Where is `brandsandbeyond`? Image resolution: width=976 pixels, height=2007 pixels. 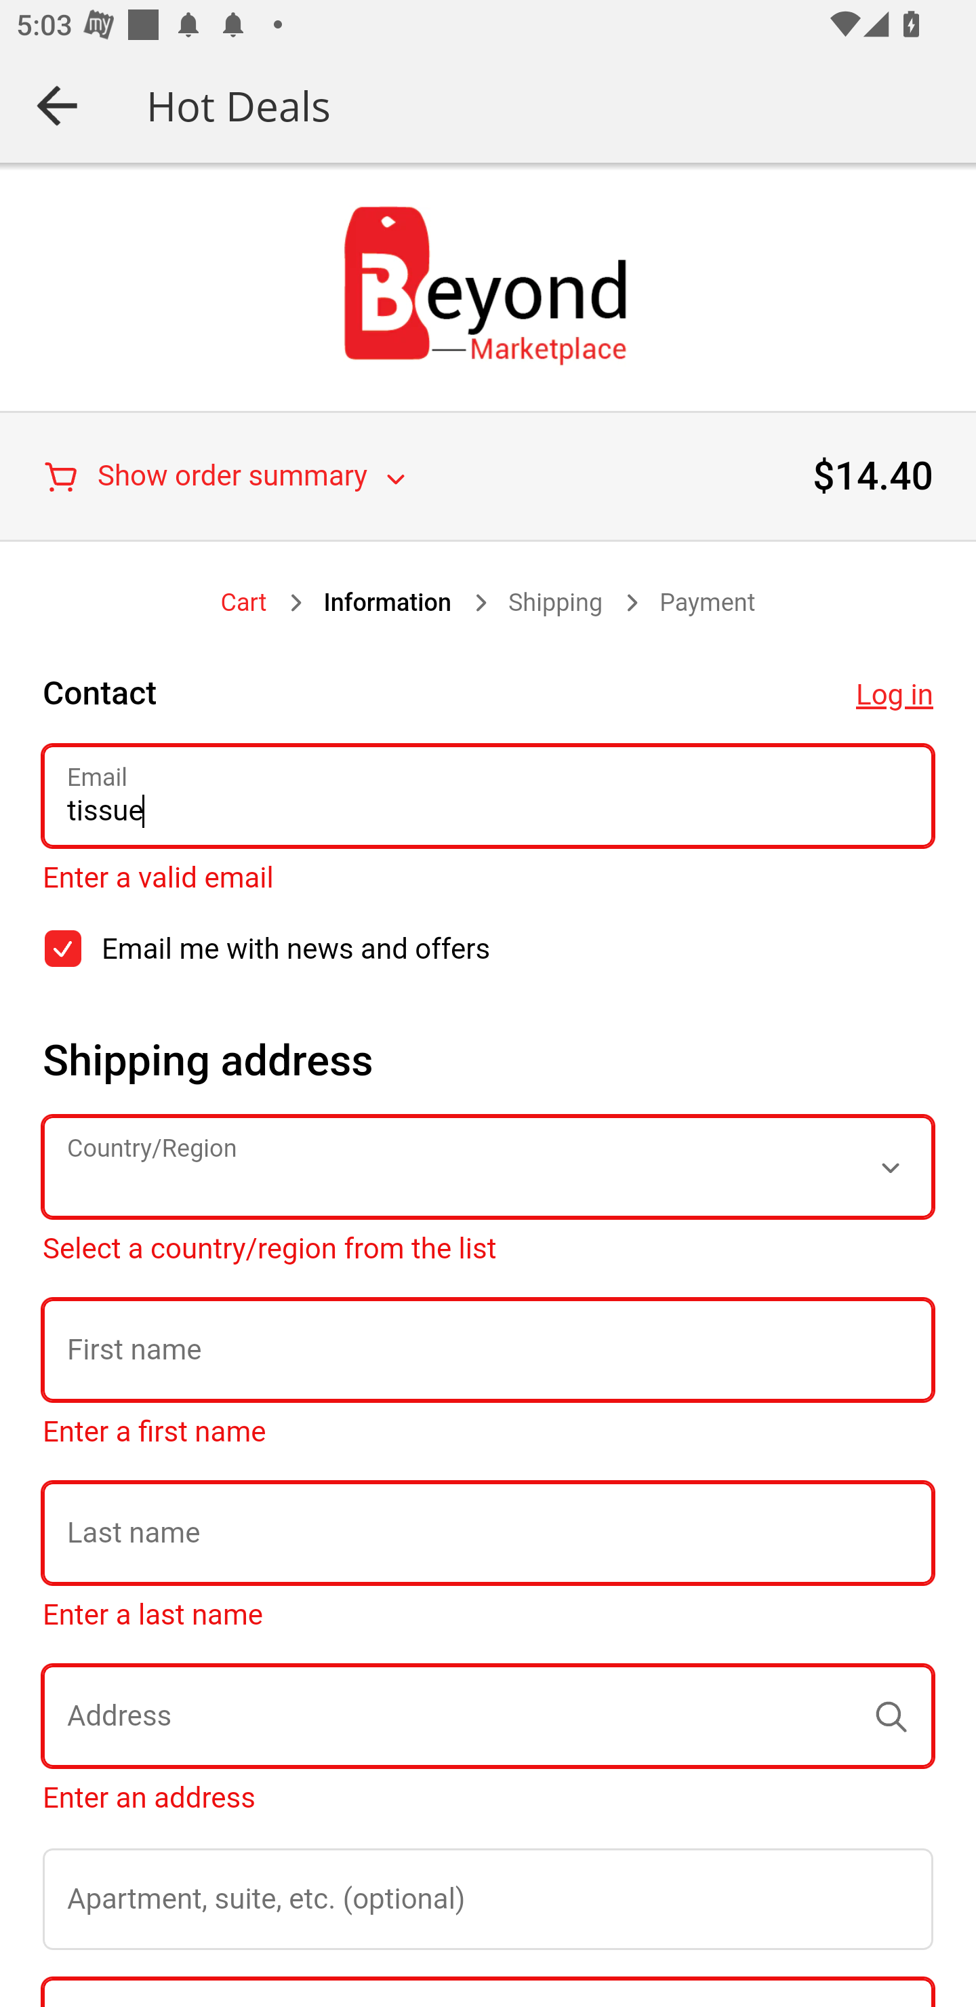 brandsandbeyond is located at coordinates (488, 285).